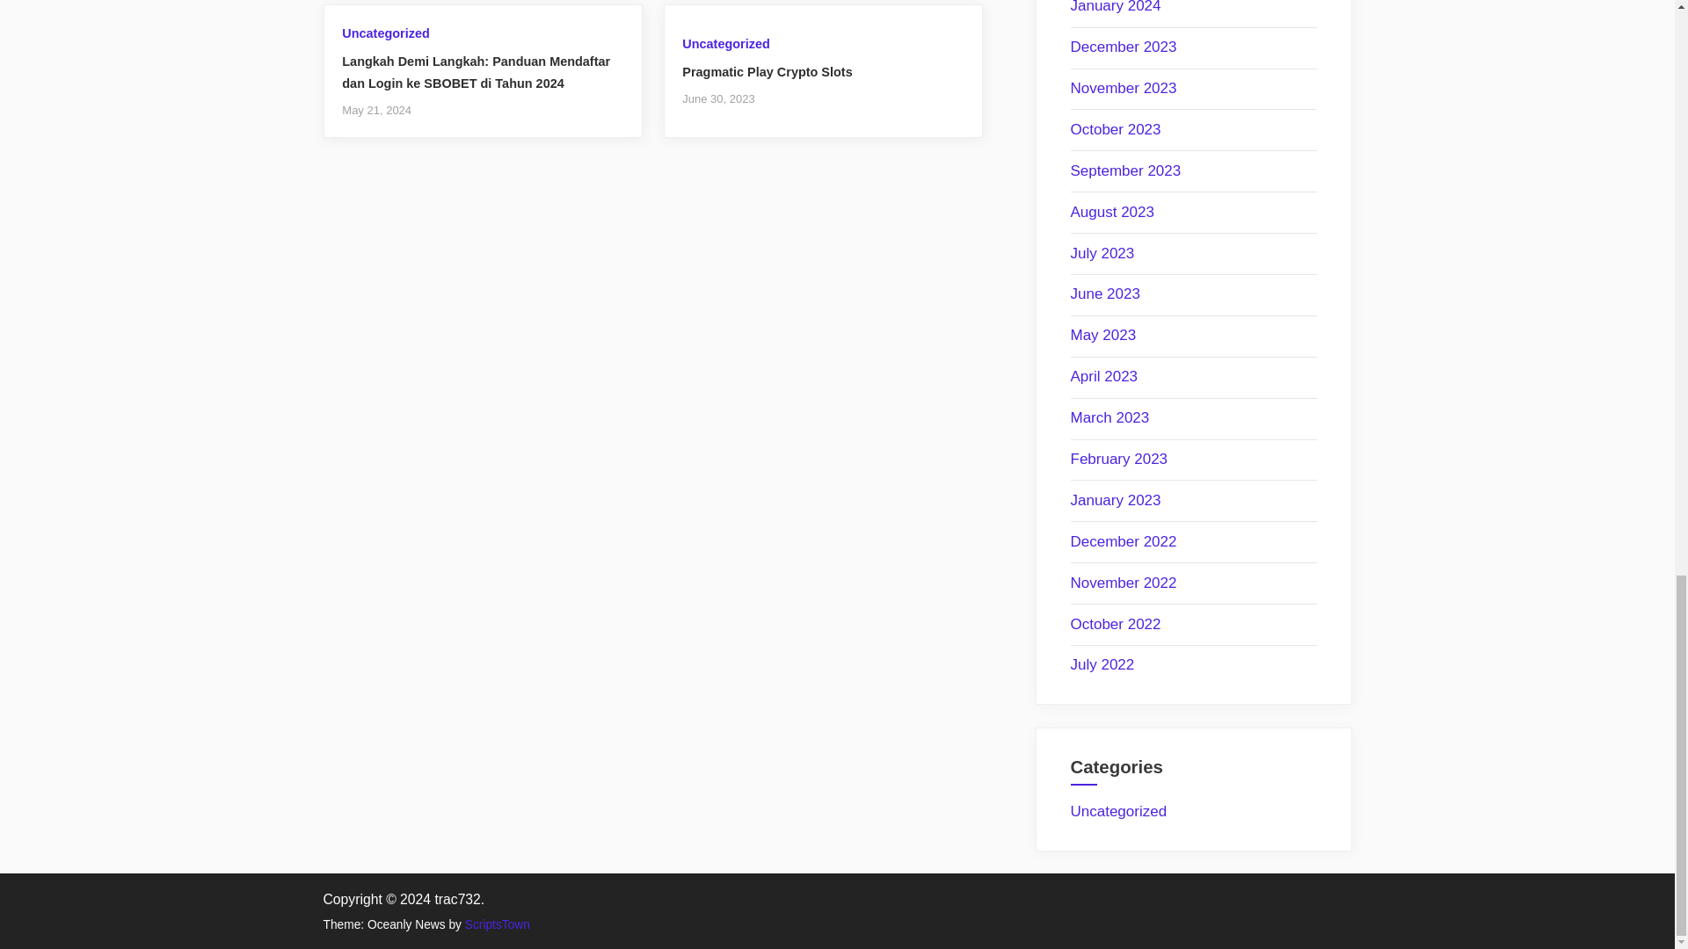  Describe the element at coordinates (385, 33) in the screenshot. I see `Uncategorized` at that location.